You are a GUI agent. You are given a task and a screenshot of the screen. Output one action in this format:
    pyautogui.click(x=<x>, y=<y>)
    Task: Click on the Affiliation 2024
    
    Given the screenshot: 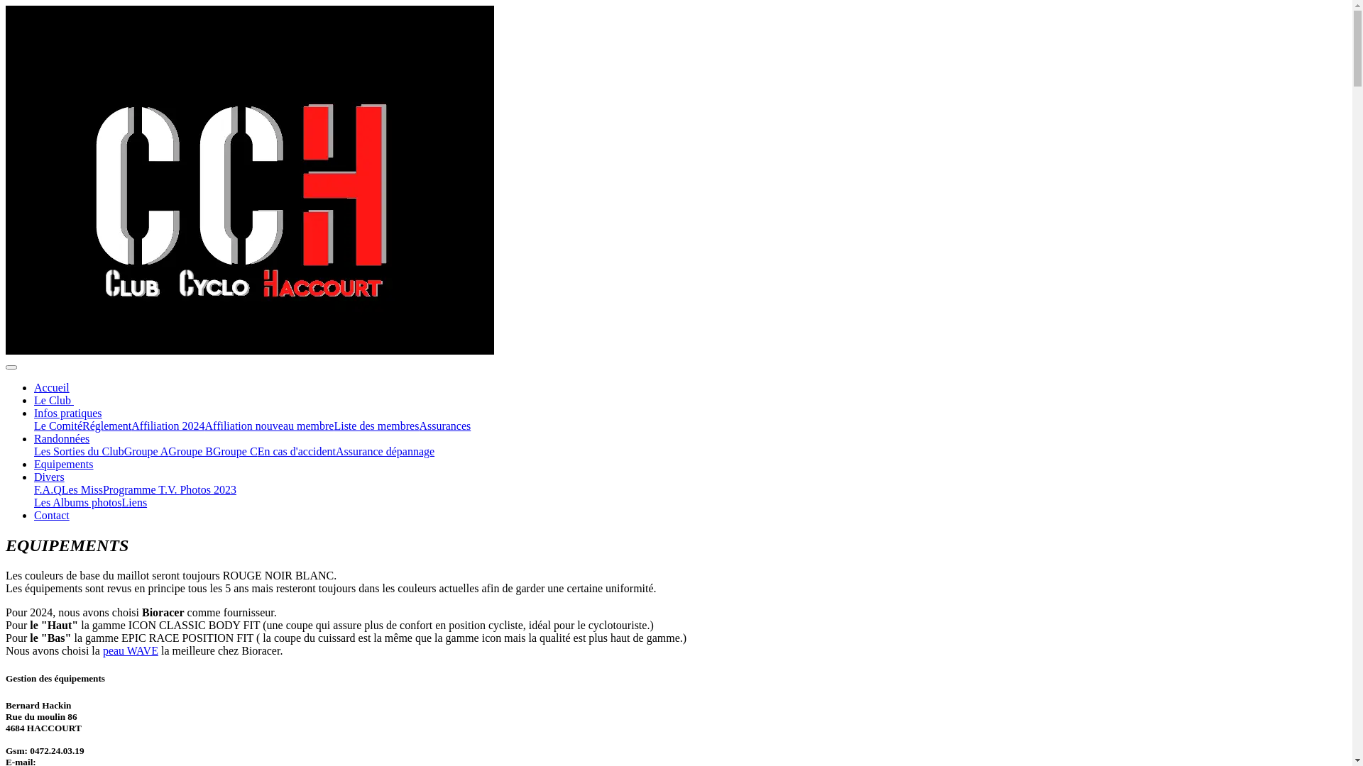 What is the action you would take?
    pyautogui.click(x=168, y=426)
    